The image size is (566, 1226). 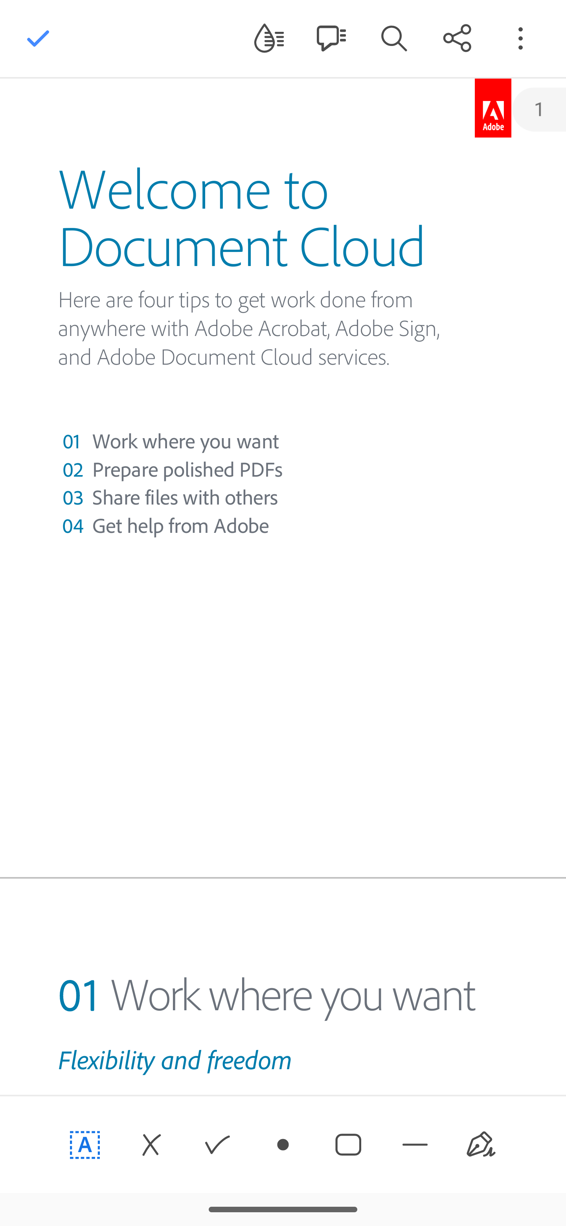 I want to click on Share this document with others, so click(x=457, y=38).